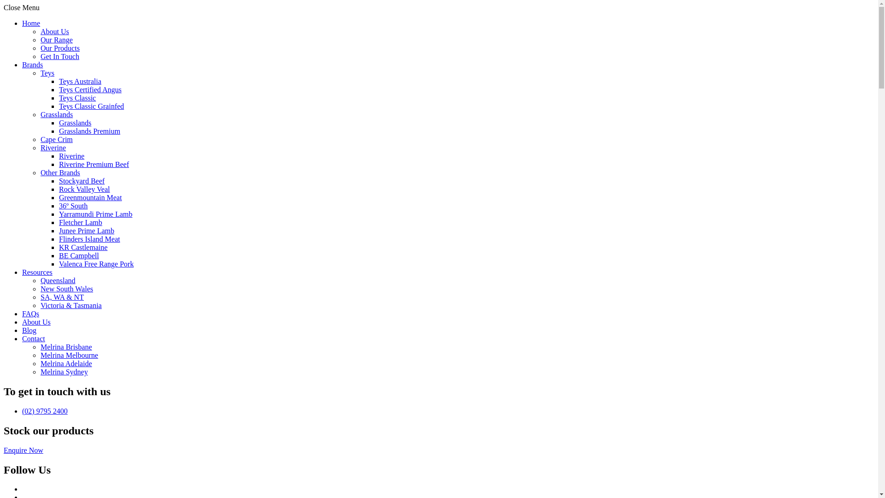 The image size is (885, 498). I want to click on Home, so click(31, 23).